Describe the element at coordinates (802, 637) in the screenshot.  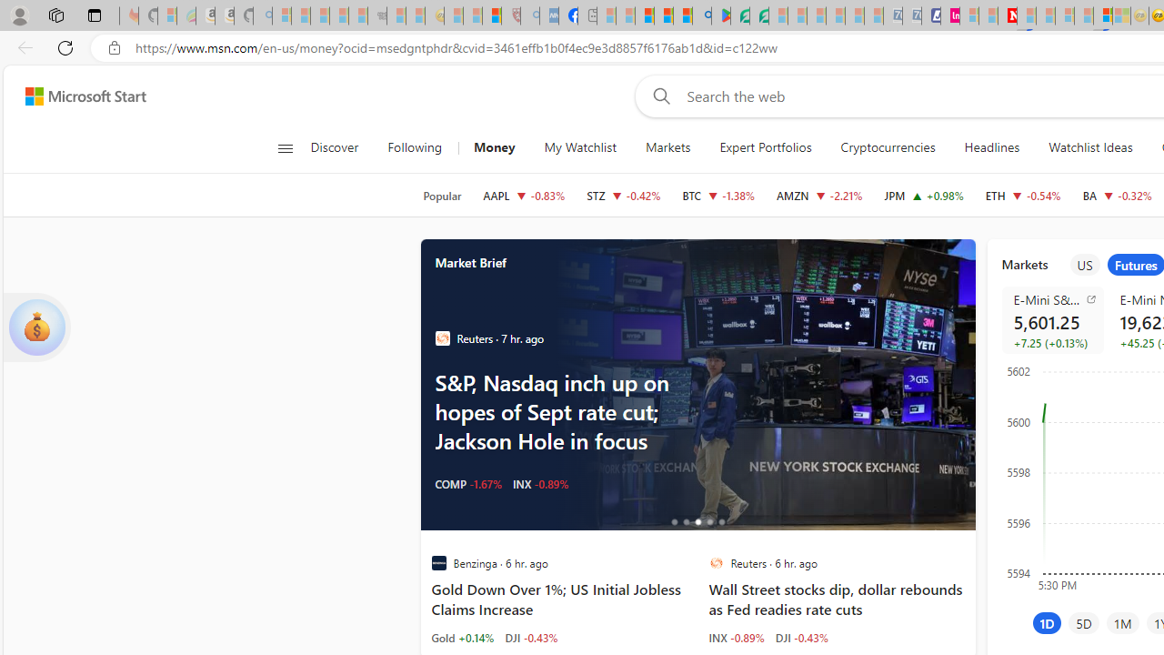
I see `DJI -0.43%` at that location.